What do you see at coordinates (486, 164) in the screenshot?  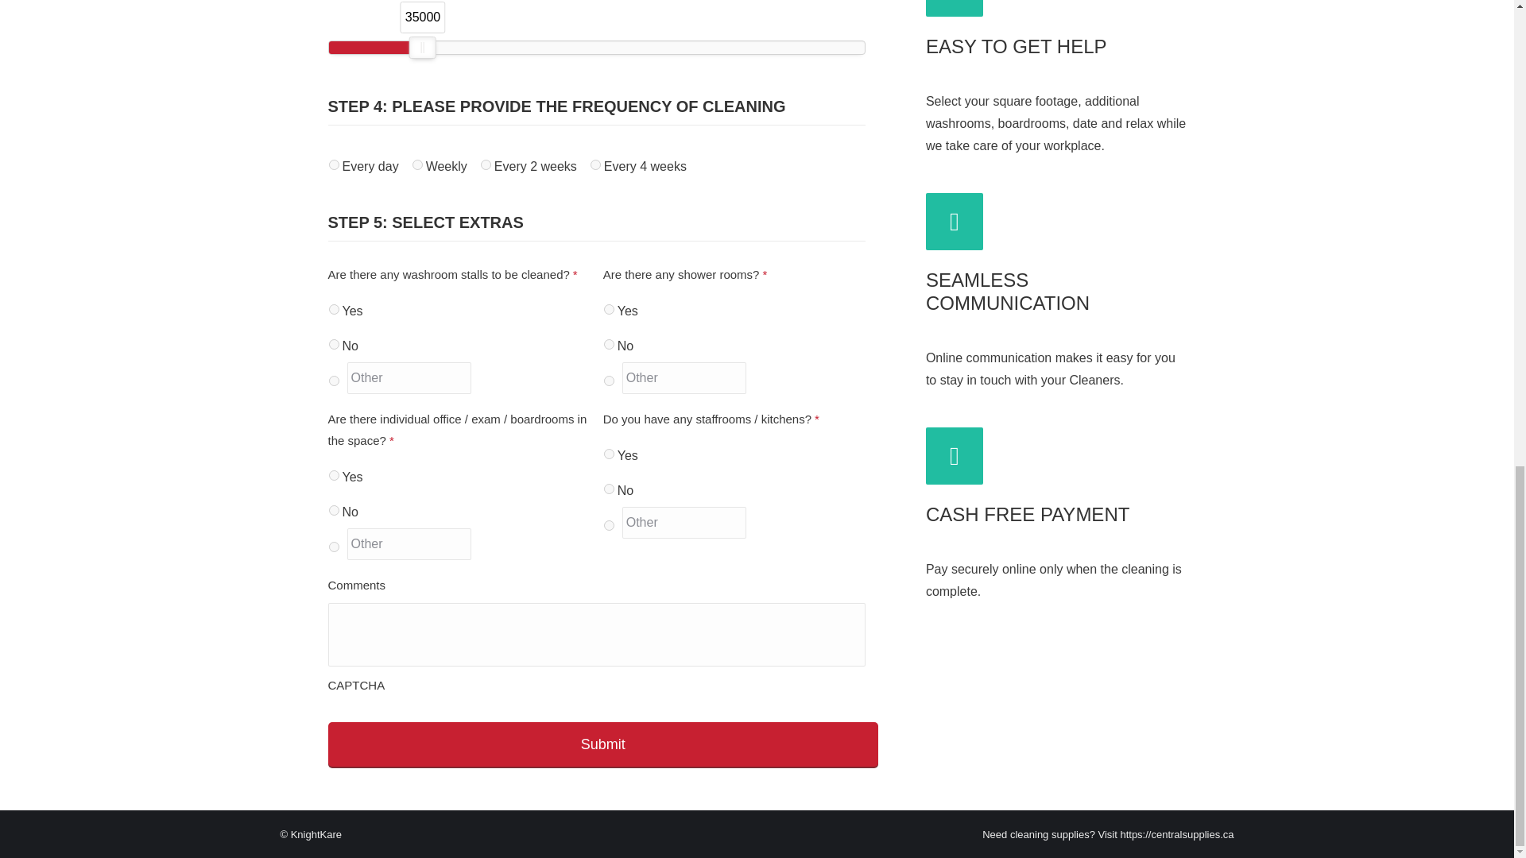 I see `Every 2 weeks` at bounding box center [486, 164].